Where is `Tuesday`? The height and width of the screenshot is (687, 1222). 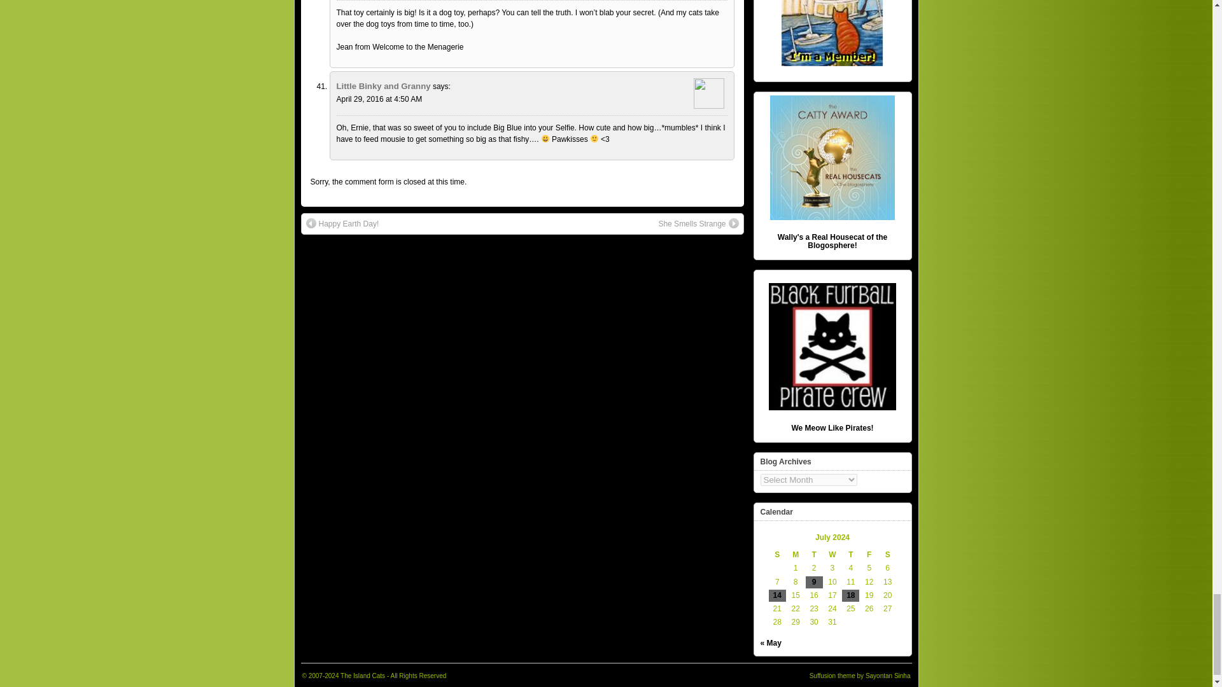 Tuesday is located at coordinates (813, 555).